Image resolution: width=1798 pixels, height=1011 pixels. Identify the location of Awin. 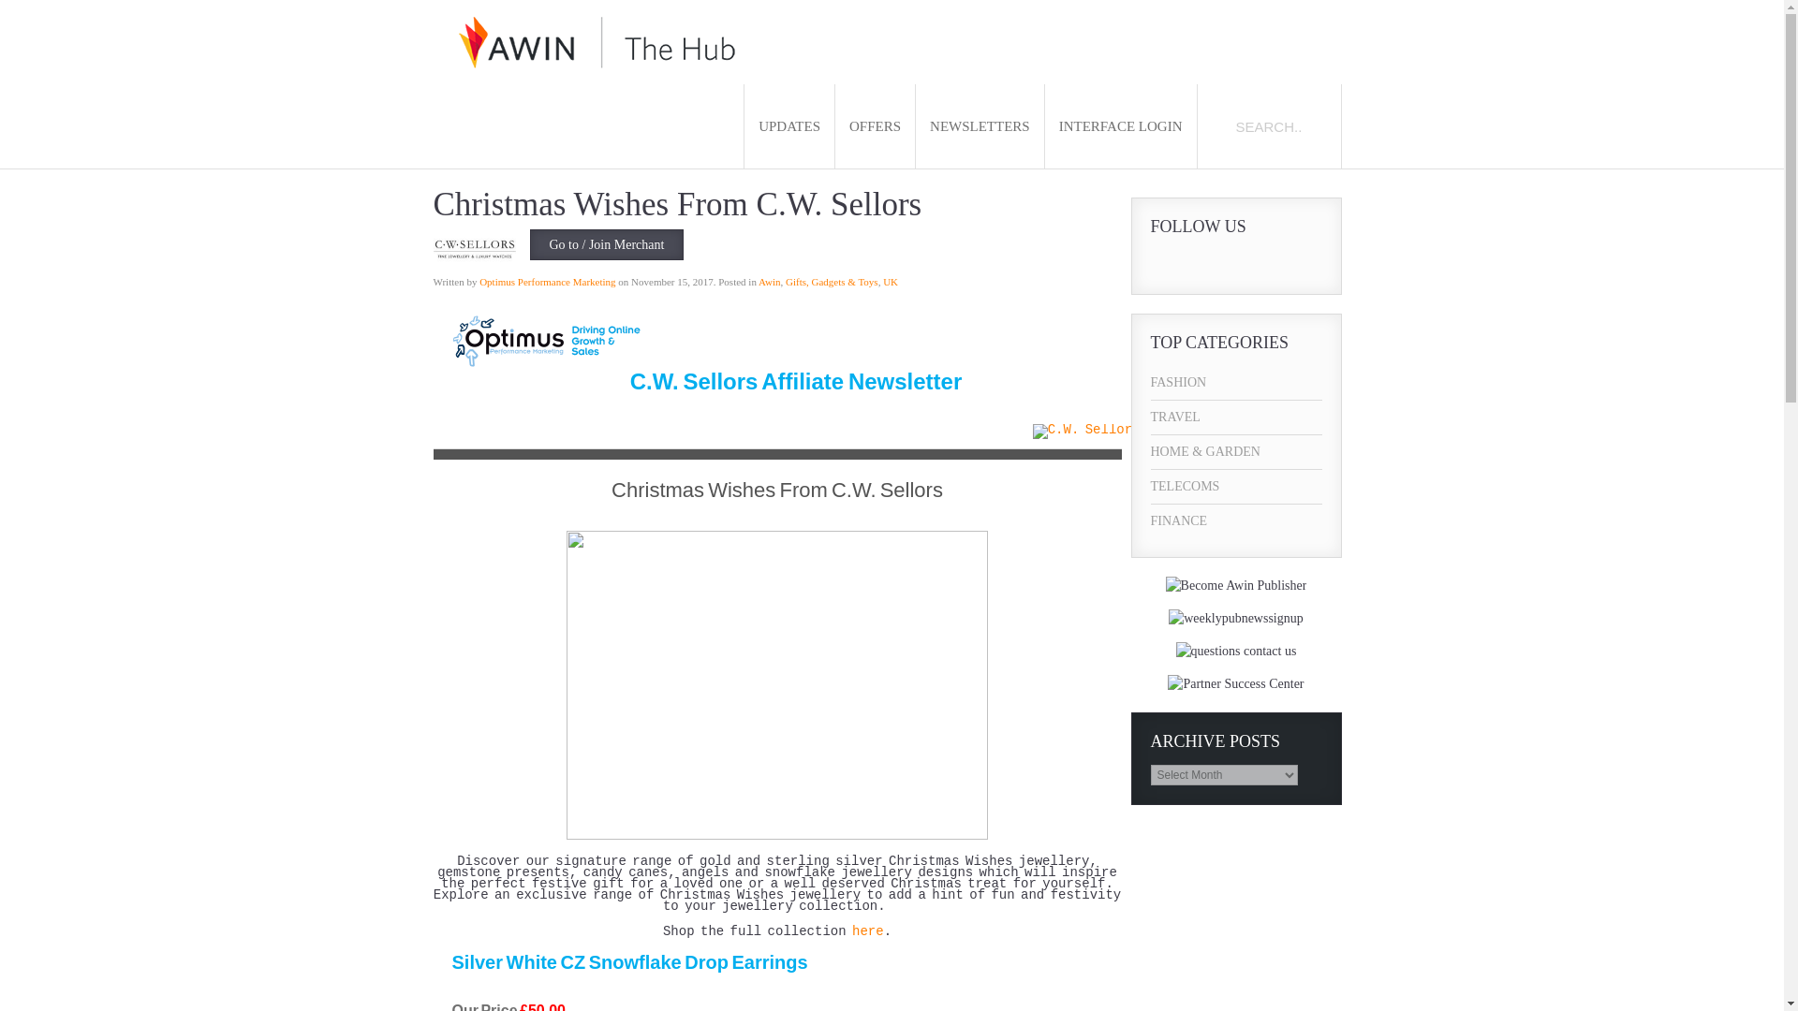
(770, 281).